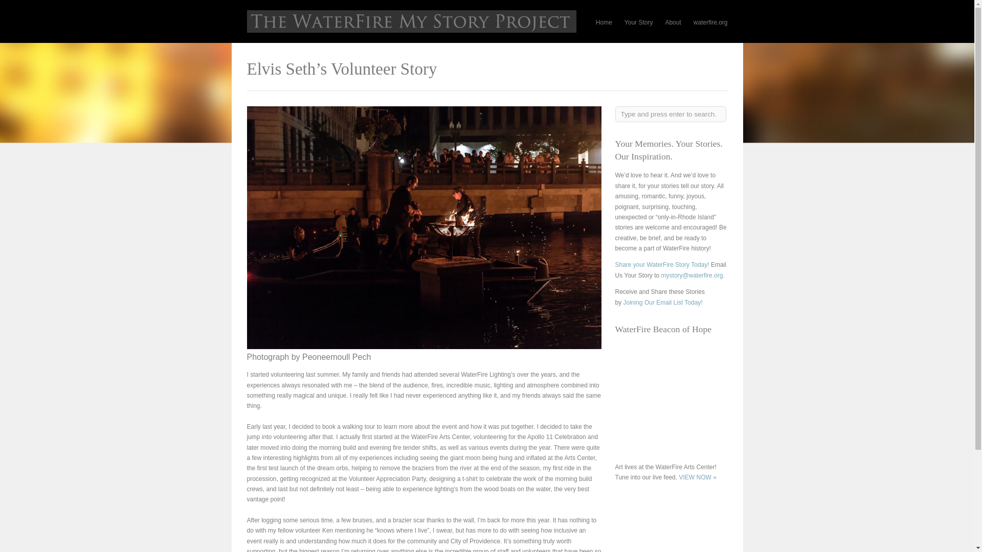  I want to click on About, so click(672, 22).